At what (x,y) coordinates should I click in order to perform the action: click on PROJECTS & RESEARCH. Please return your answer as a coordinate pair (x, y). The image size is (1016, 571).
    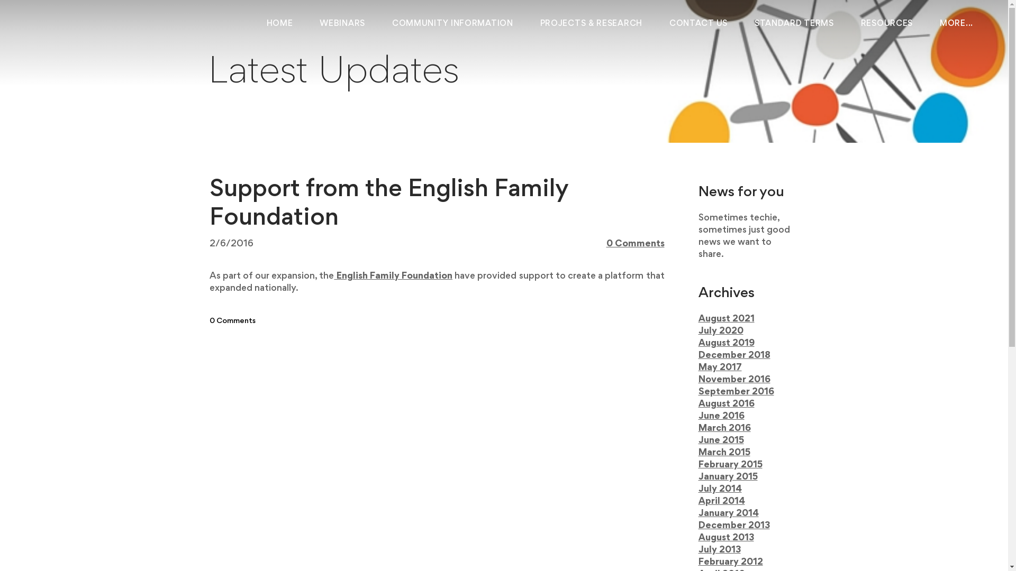
    Looking at the image, I should click on (592, 24).